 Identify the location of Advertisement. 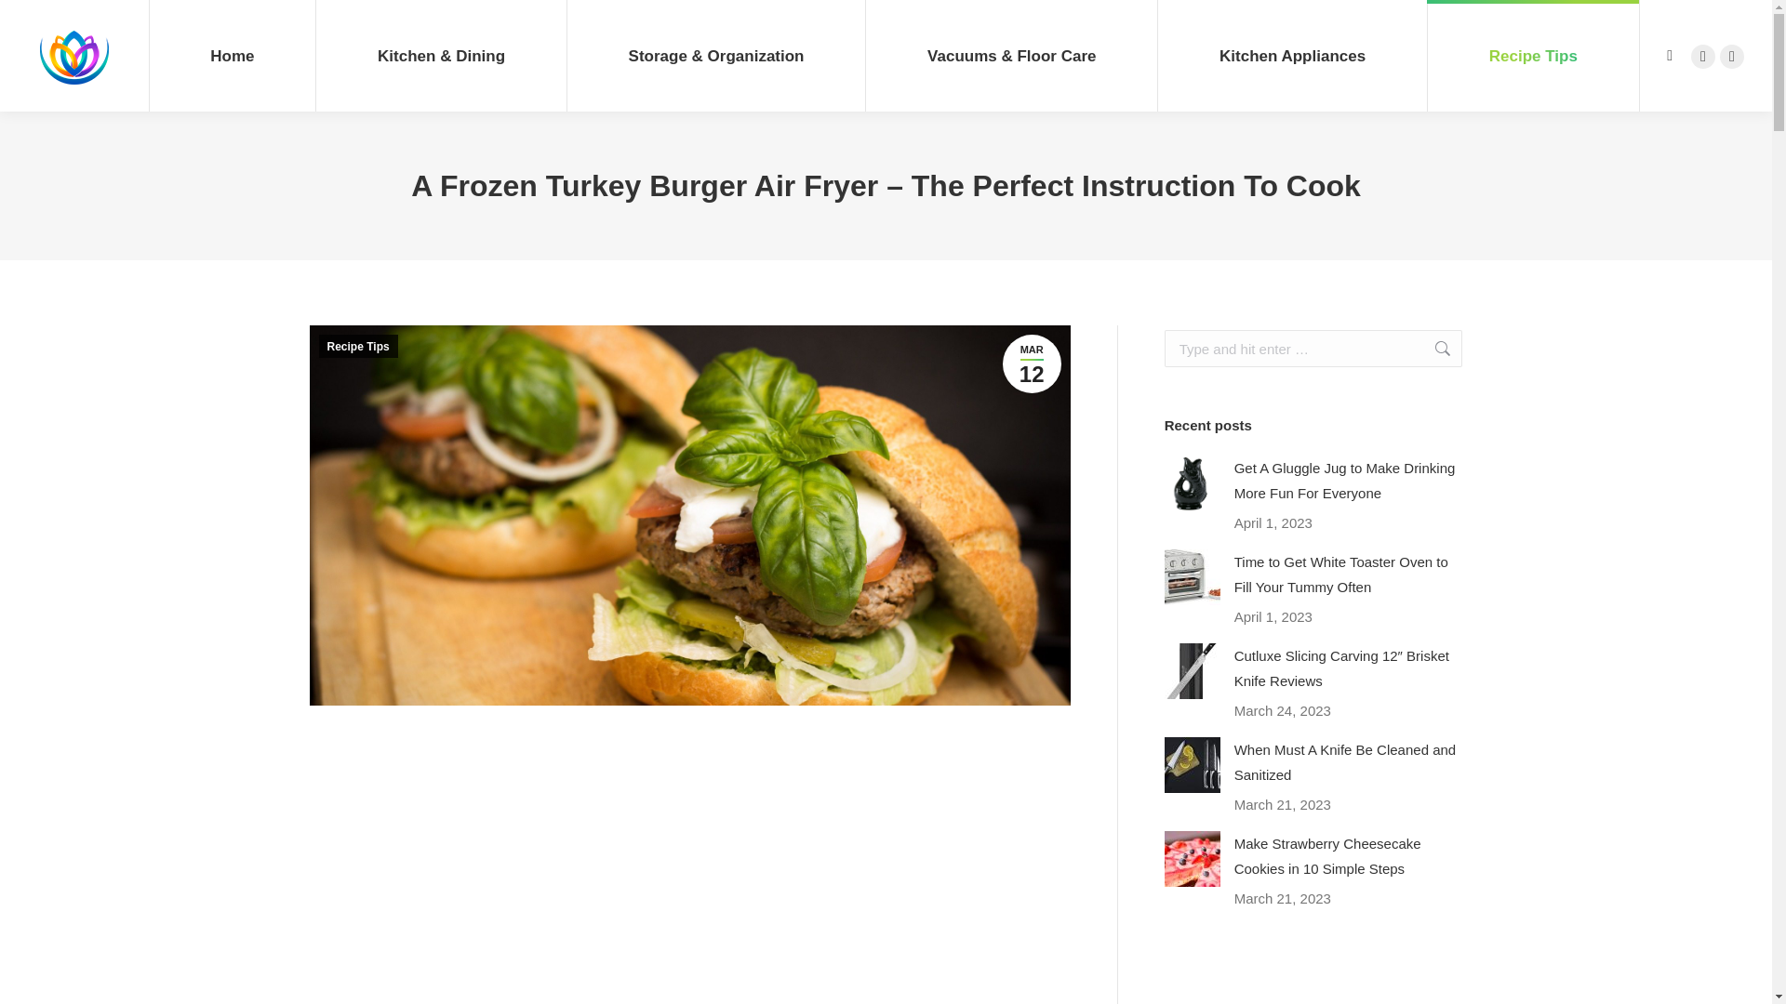
(689, 876).